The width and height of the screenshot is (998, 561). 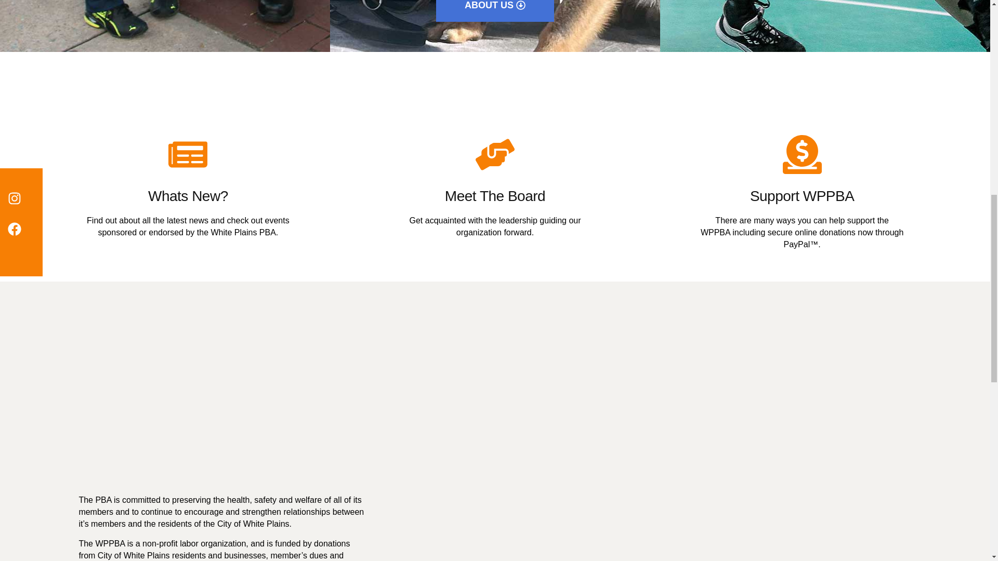 What do you see at coordinates (495, 11) in the screenshot?
I see `ABOUT US` at bounding box center [495, 11].